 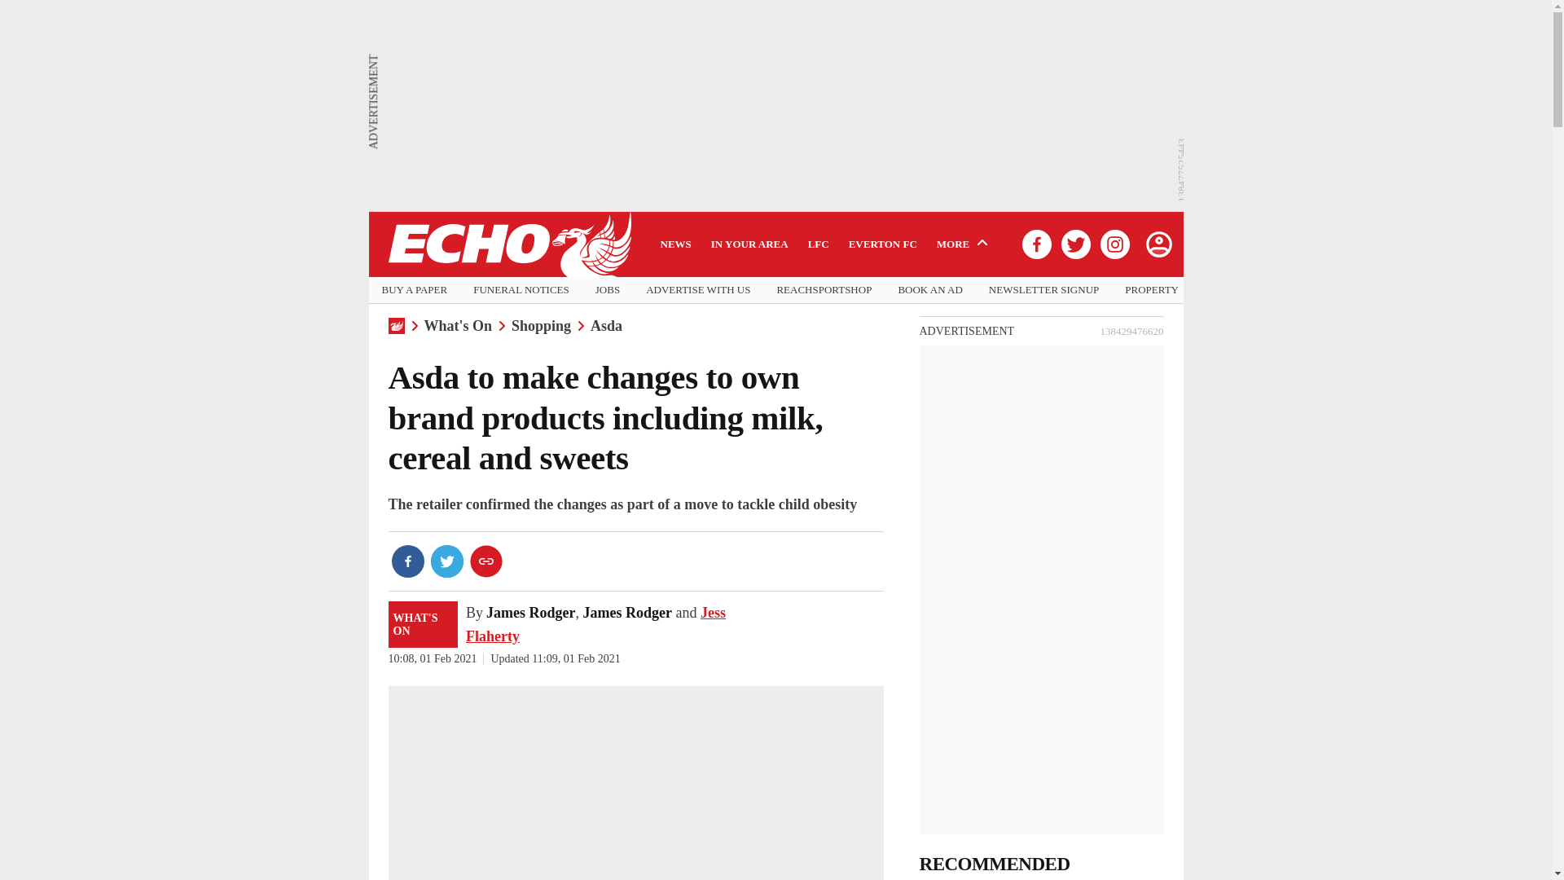 What do you see at coordinates (521, 290) in the screenshot?
I see `FUNERAL NOTICES` at bounding box center [521, 290].